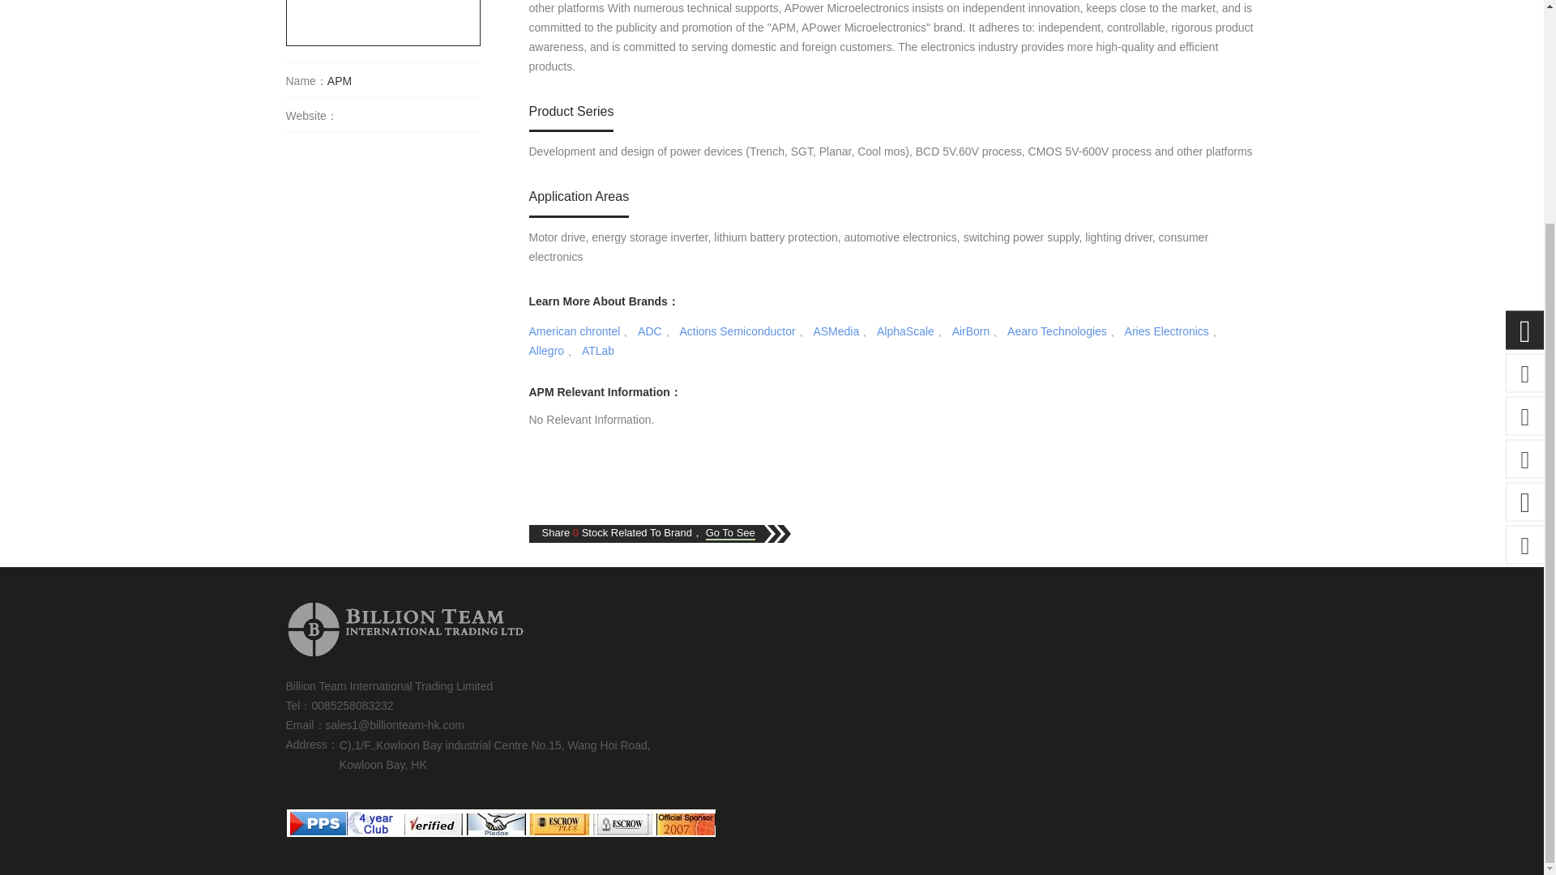  I want to click on Allegro, so click(546, 350).